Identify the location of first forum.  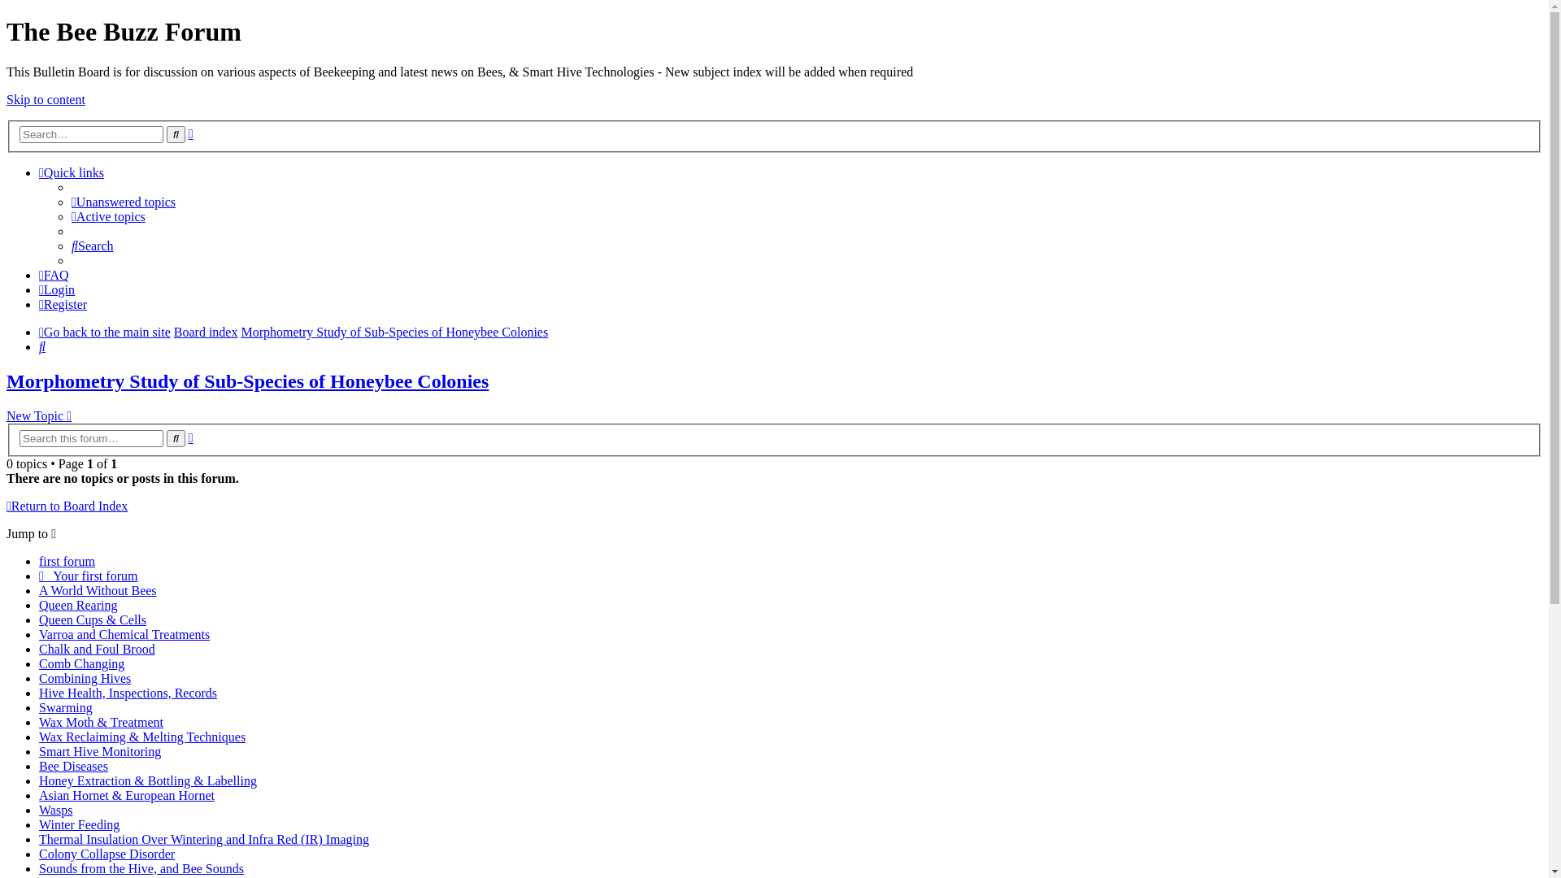
(67, 561).